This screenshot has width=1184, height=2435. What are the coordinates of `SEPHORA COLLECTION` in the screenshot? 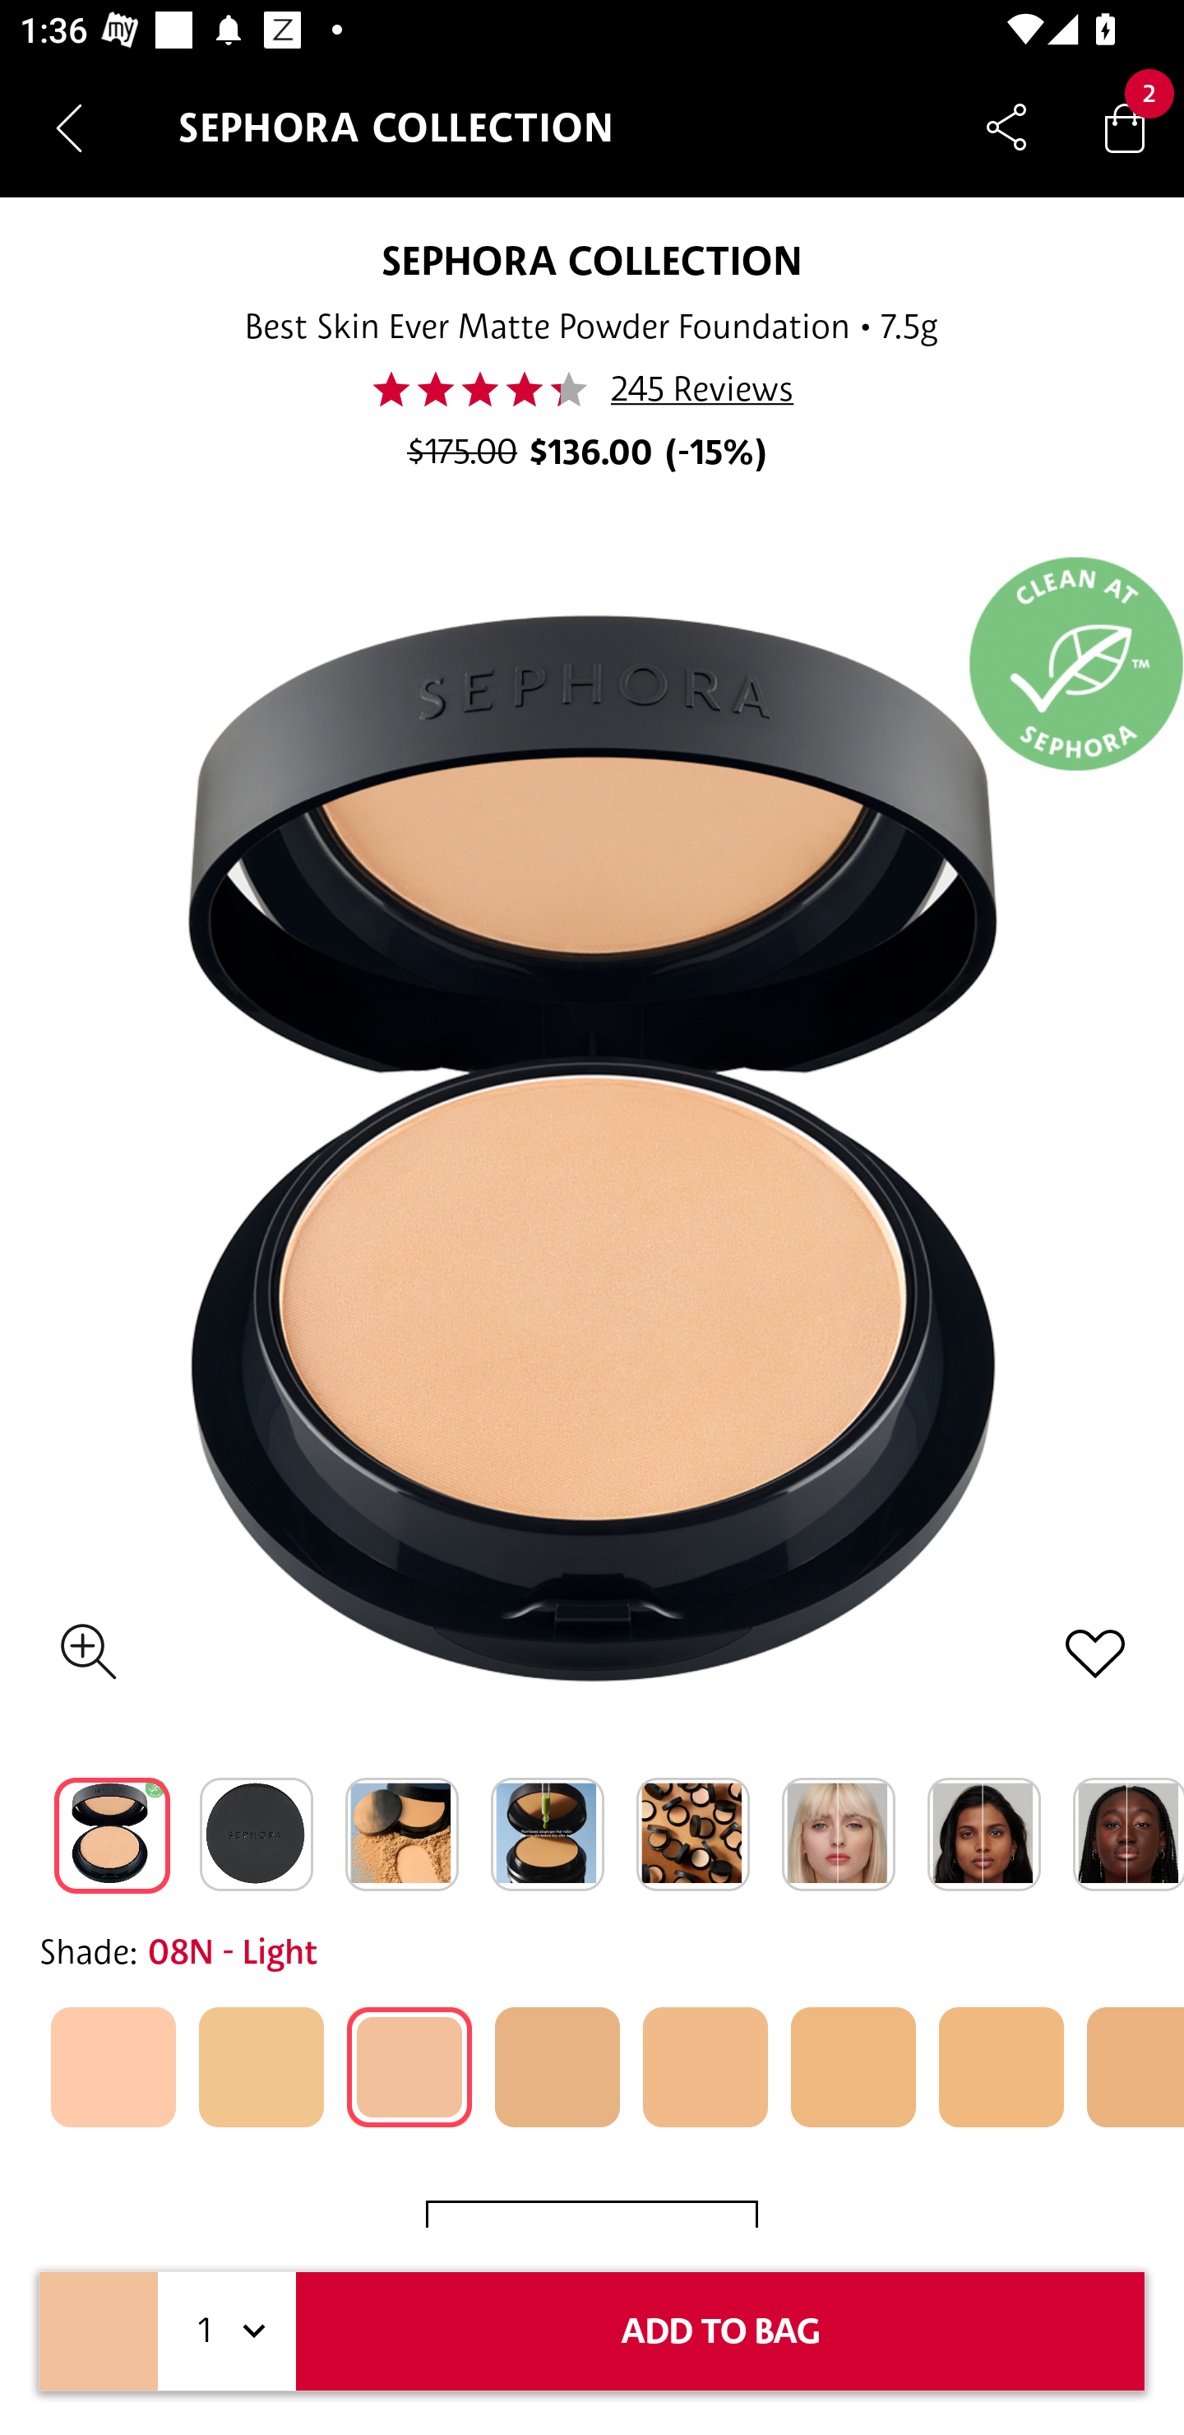 It's located at (590, 260).